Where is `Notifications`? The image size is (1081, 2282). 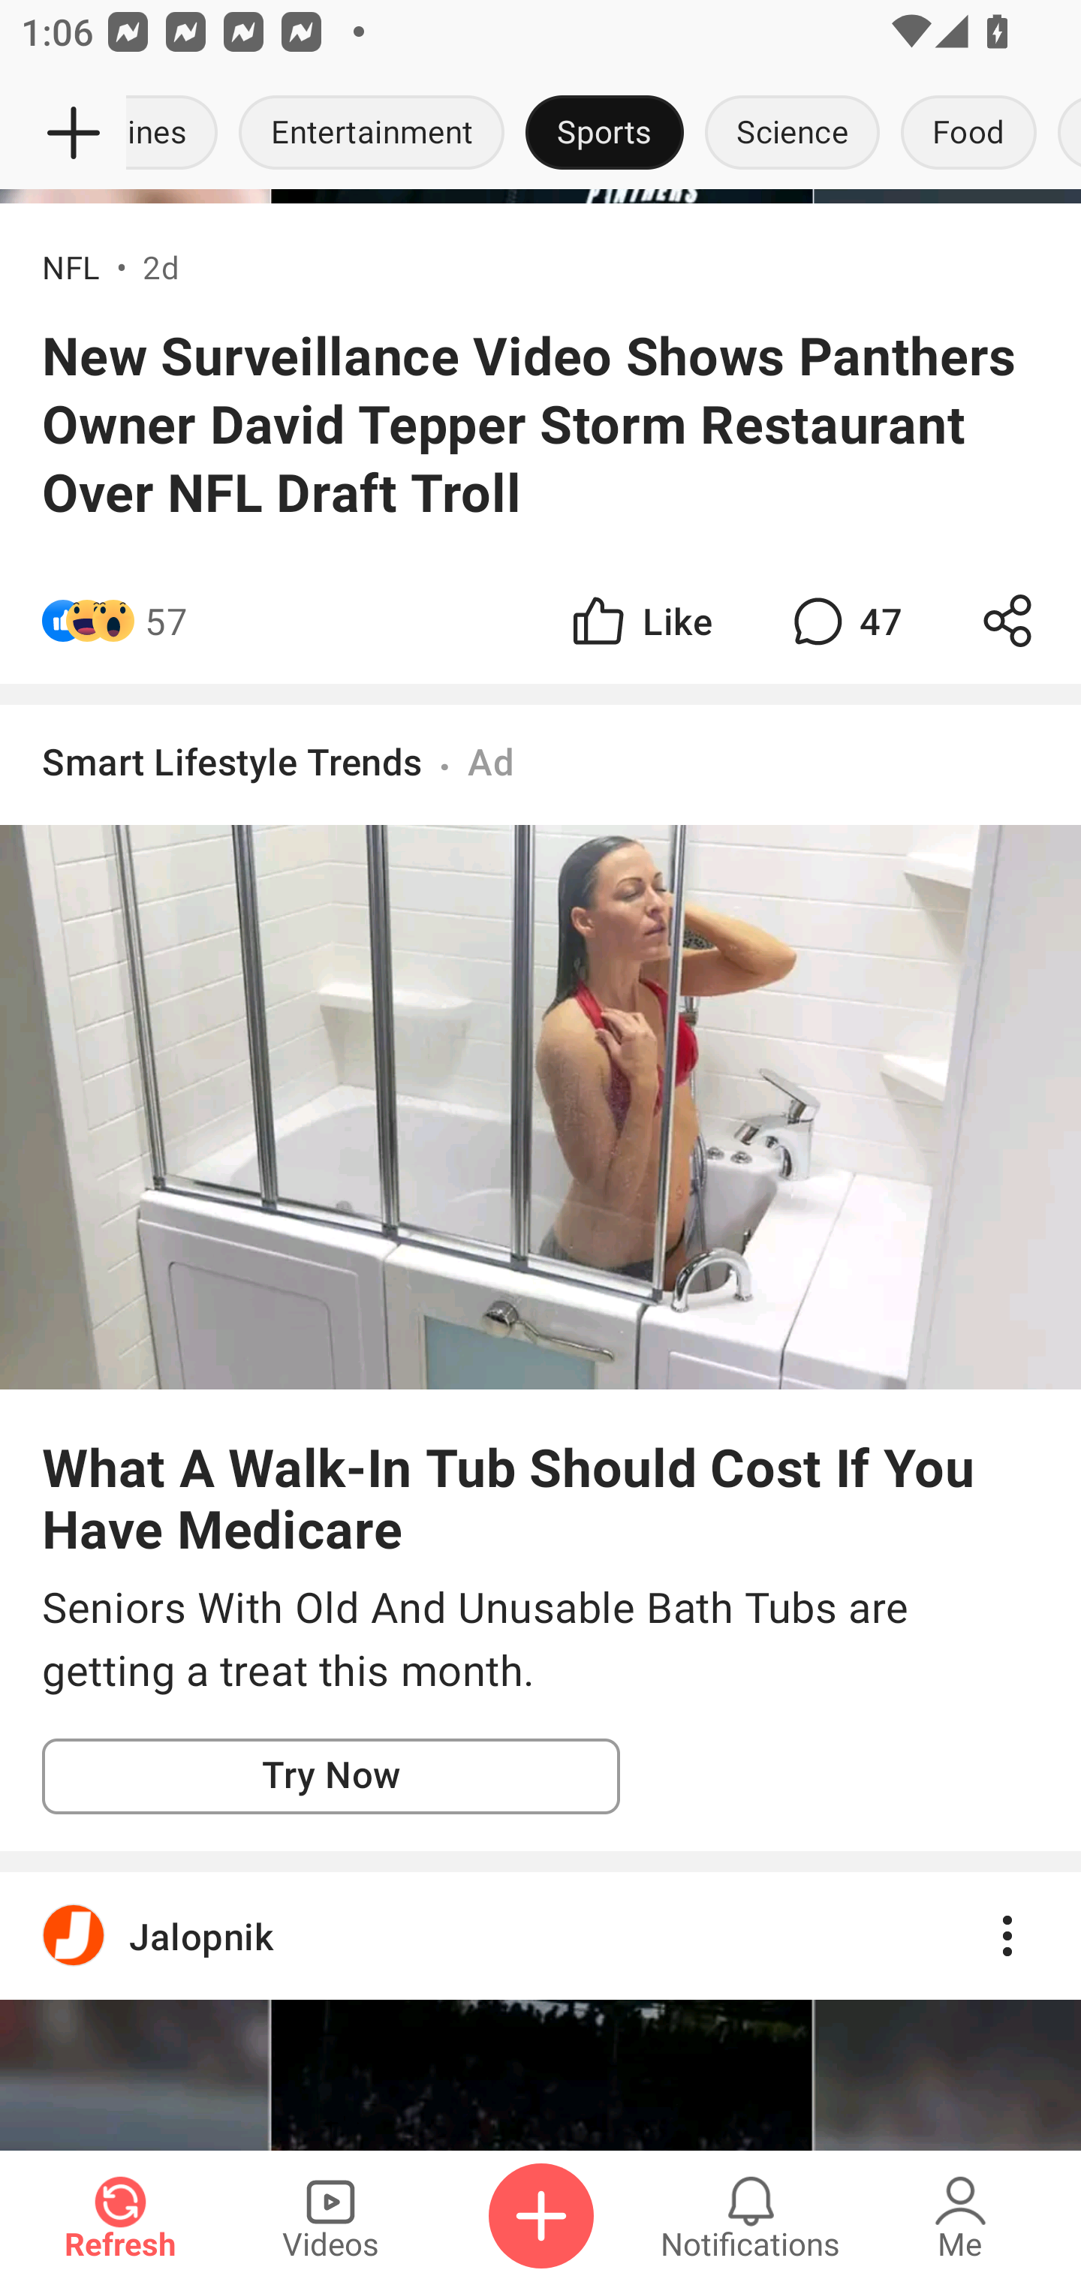
Notifications is located at coordinates (751, 2216).